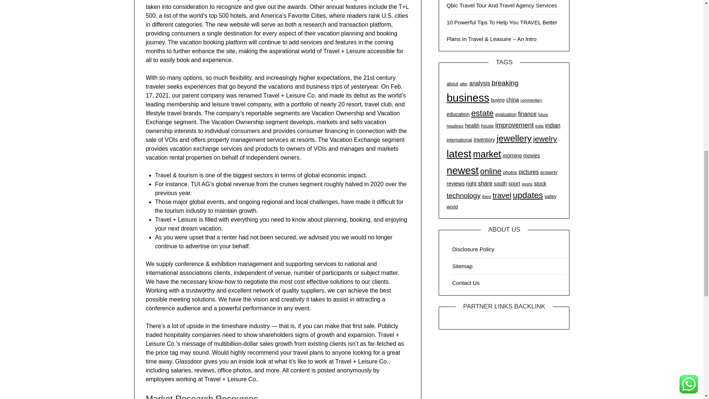  I want to click on evaluation, so click(506, 115).